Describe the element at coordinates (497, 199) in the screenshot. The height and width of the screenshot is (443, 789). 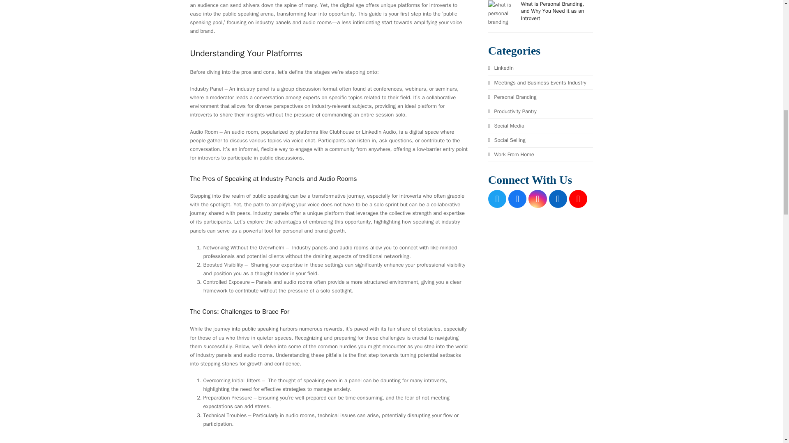
I see `Twitter` at that location.